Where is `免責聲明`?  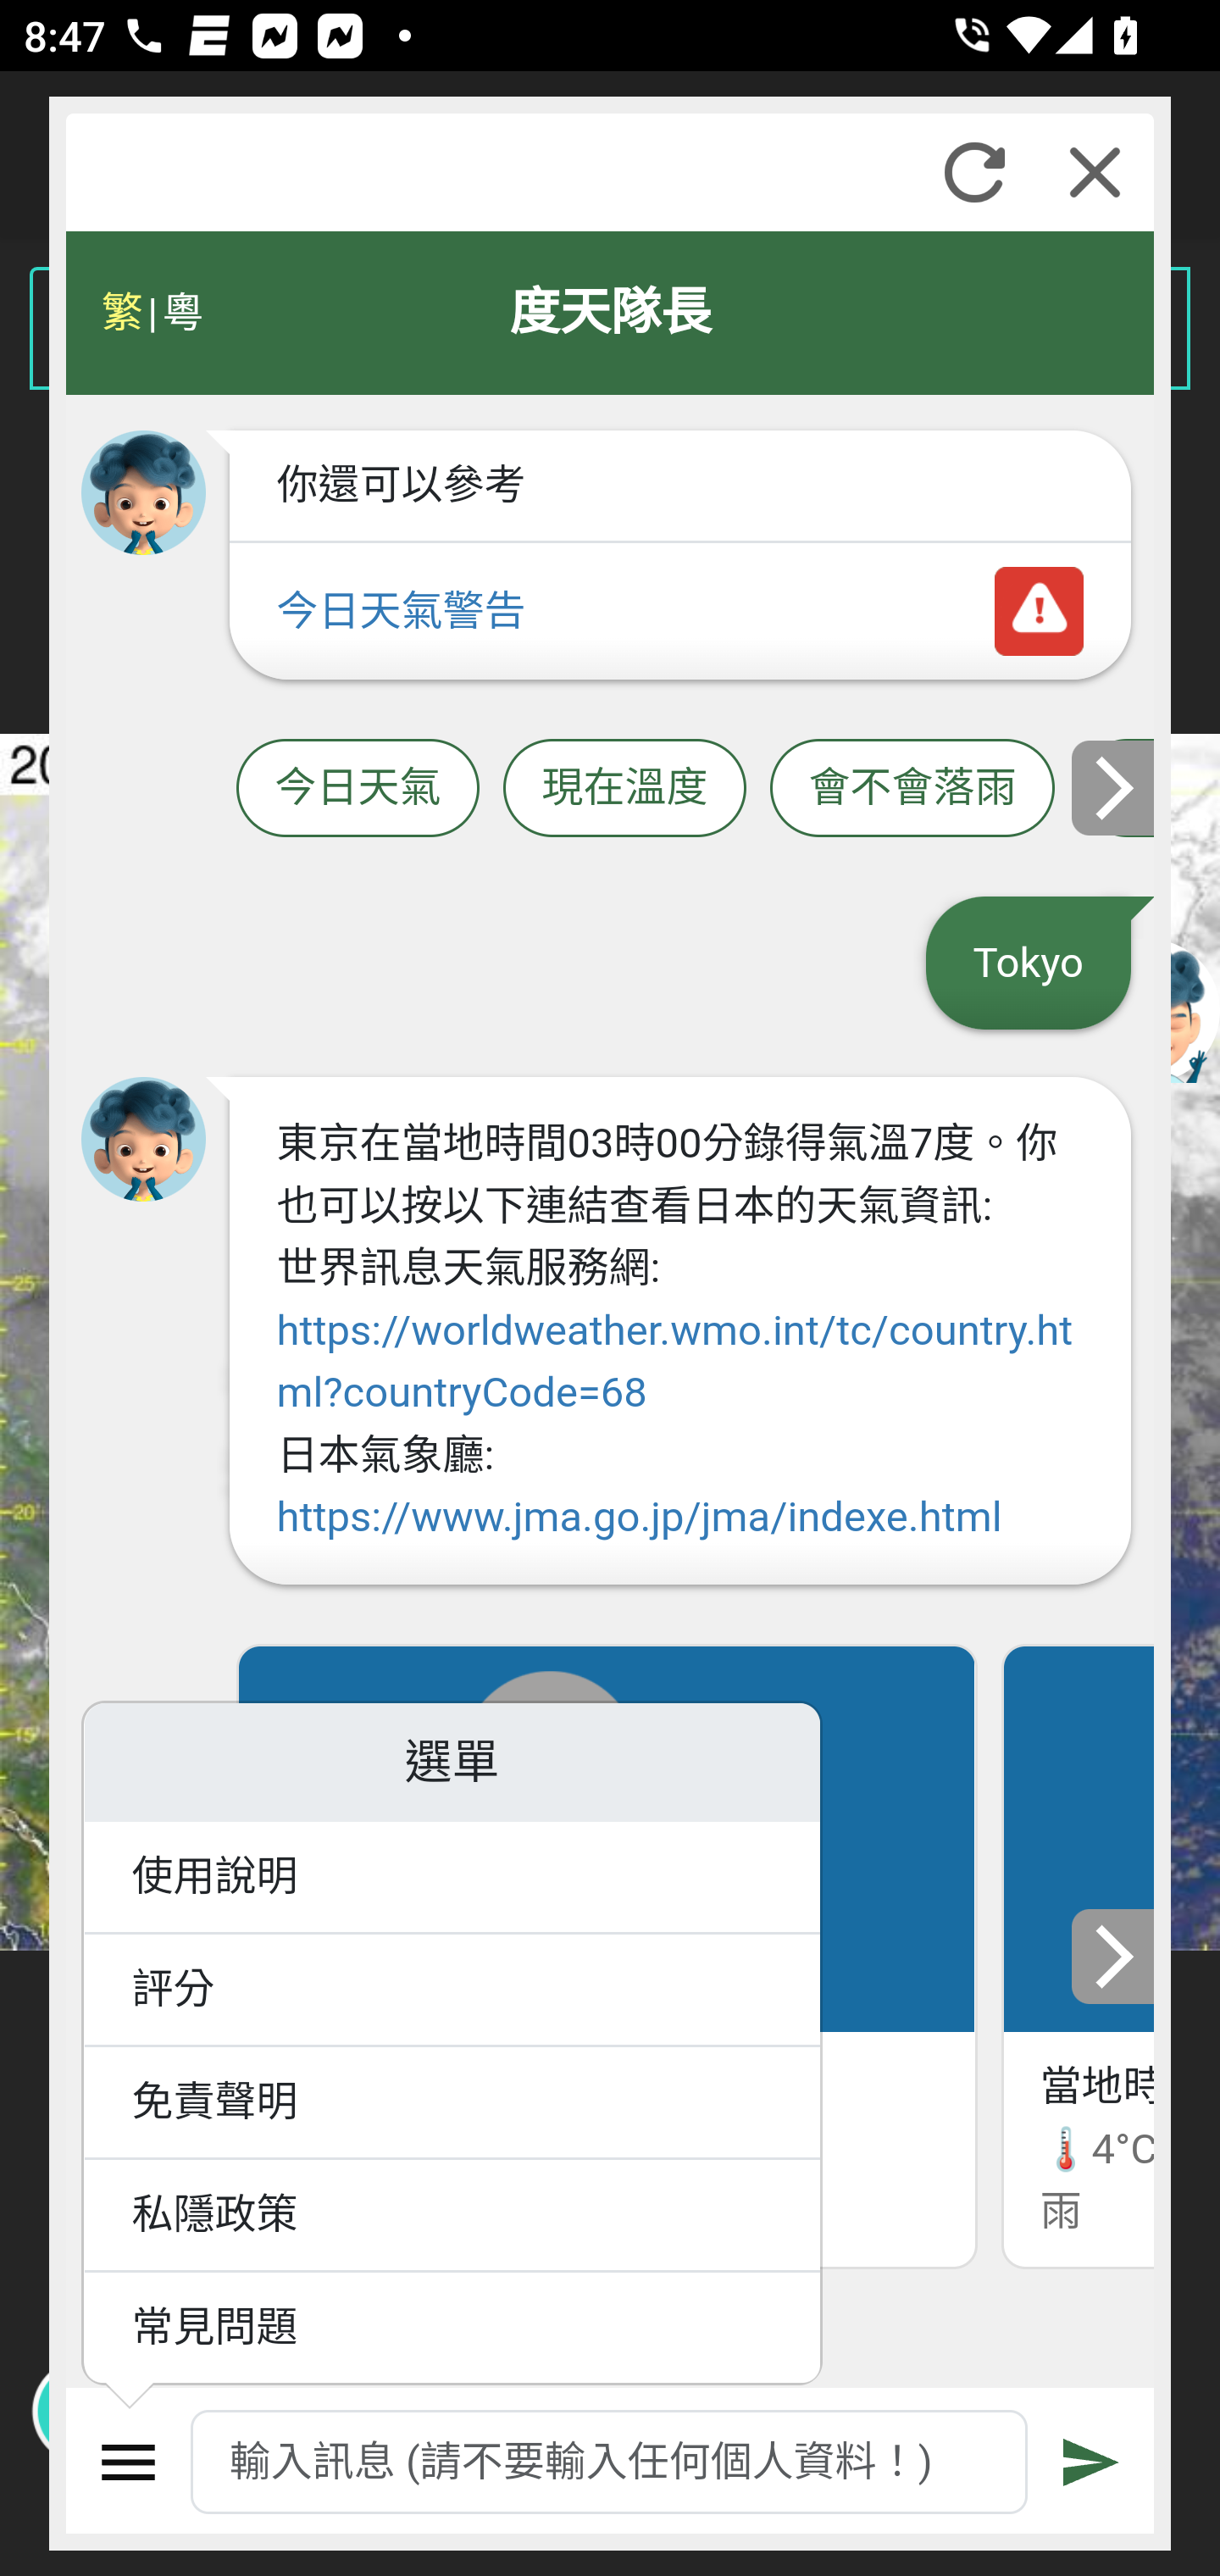
免責聲明 is located at coordinates (452, 2103).